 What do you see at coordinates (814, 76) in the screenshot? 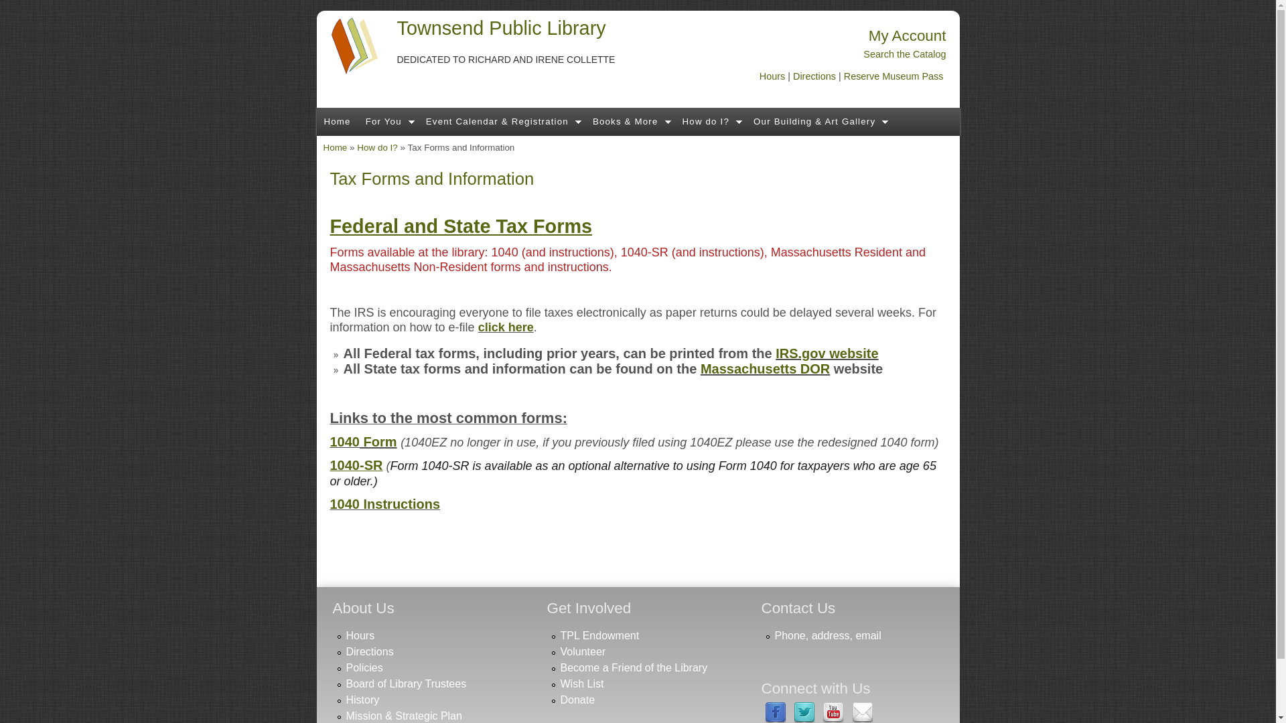
I see `Directions` at bounding box center [814, 76].